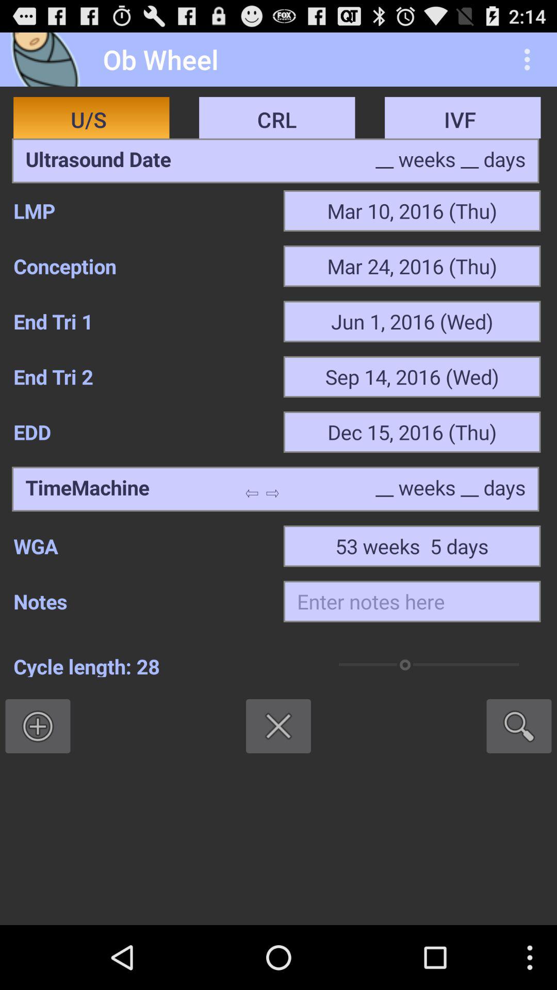 Image resolution: width=557 pixels, height=990 pixels. I want to click on tap the item below the wga, so click(412, 601).